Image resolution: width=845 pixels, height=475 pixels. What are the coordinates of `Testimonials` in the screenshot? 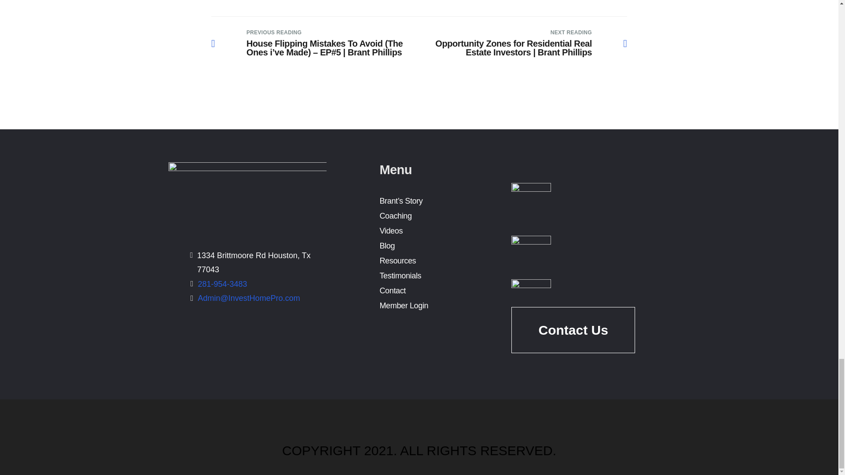 It's located at (400, 275).